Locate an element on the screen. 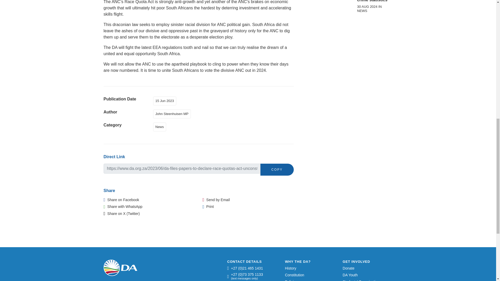 This screenshot has height=281, width=500. COPY is located at coordinates (277, 170).